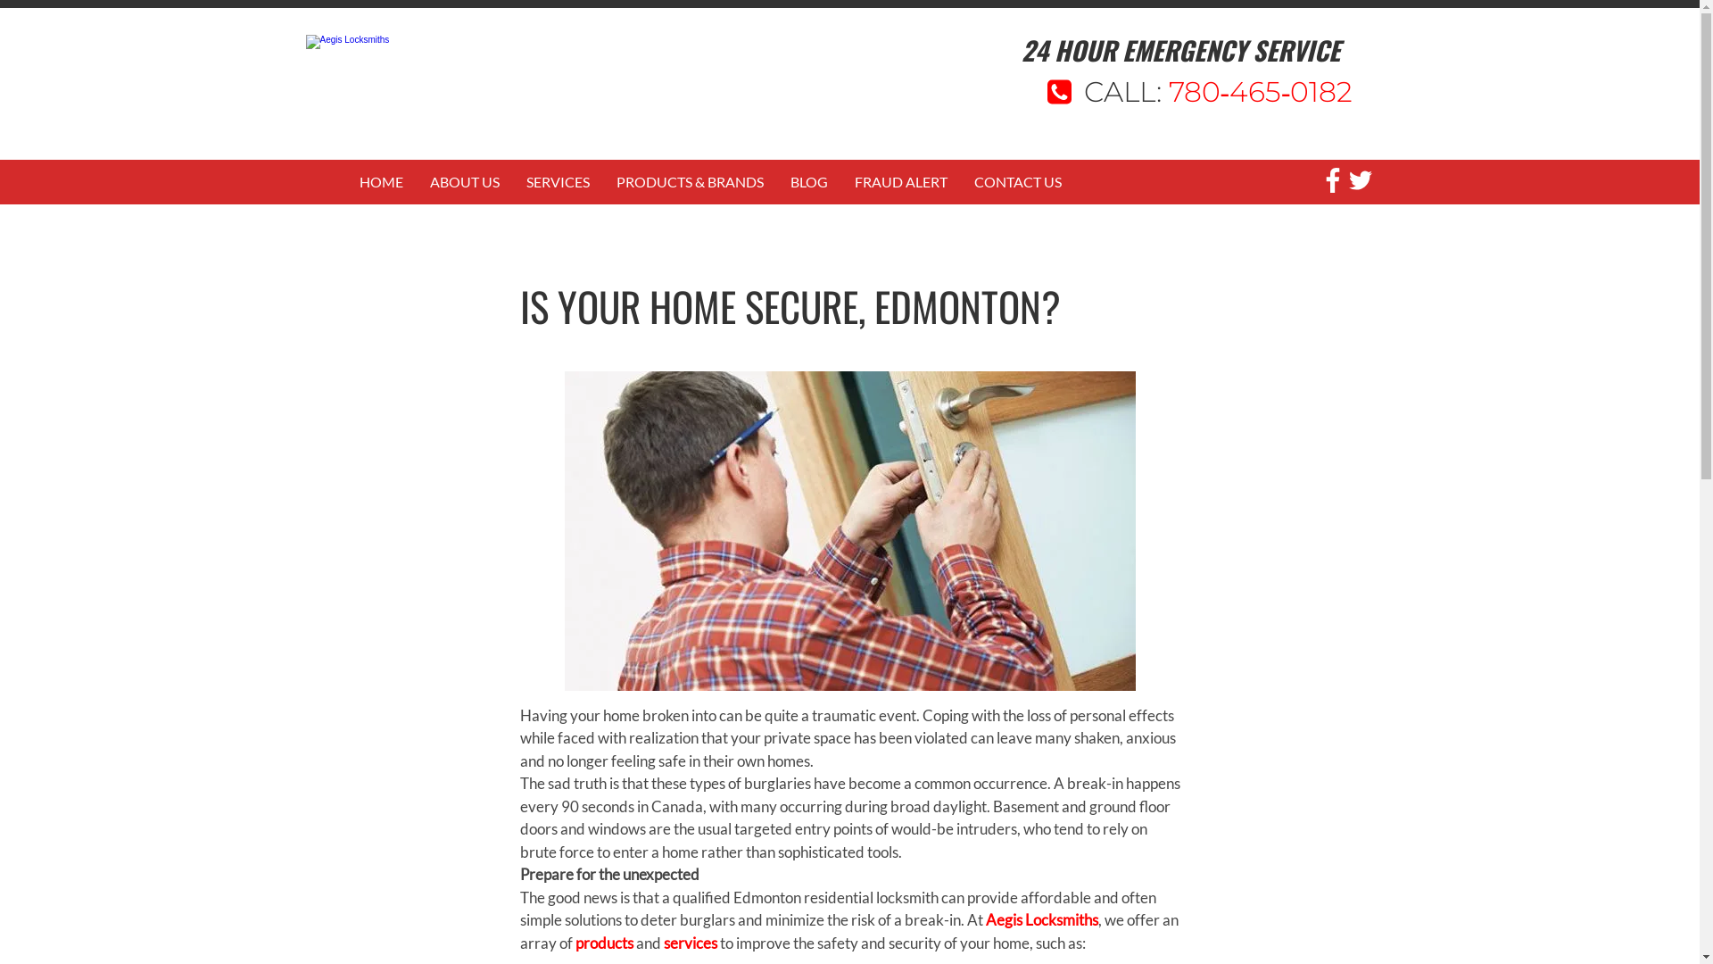  I want to click on Aegis Locksmiths, so click(1041, 919).